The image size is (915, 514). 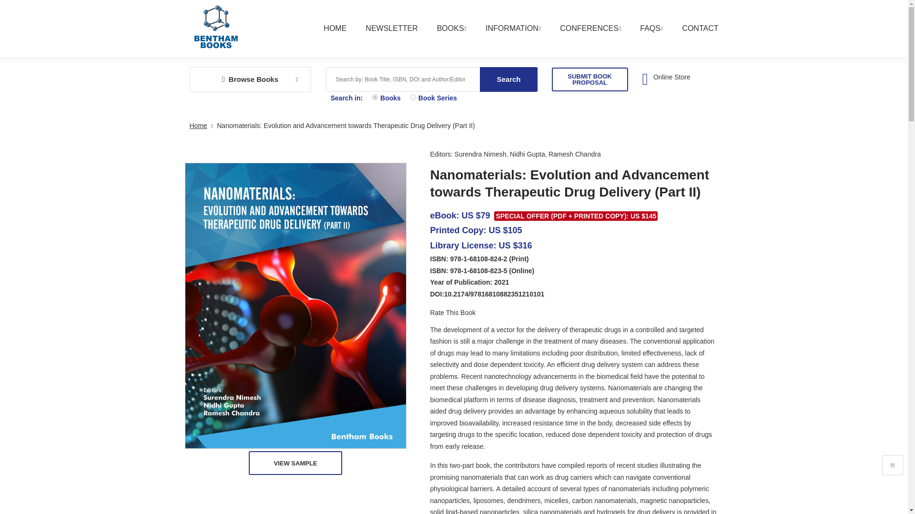 I want to click on NEWSLETTER, so click(x=382, y=33).